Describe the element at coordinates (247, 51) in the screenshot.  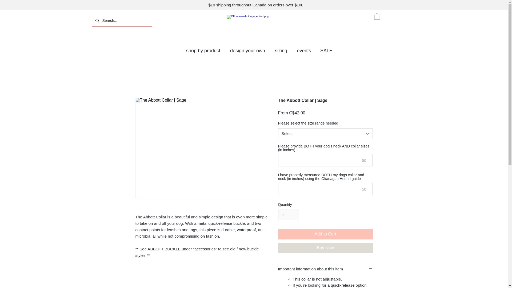
I see `design your own` at that location.